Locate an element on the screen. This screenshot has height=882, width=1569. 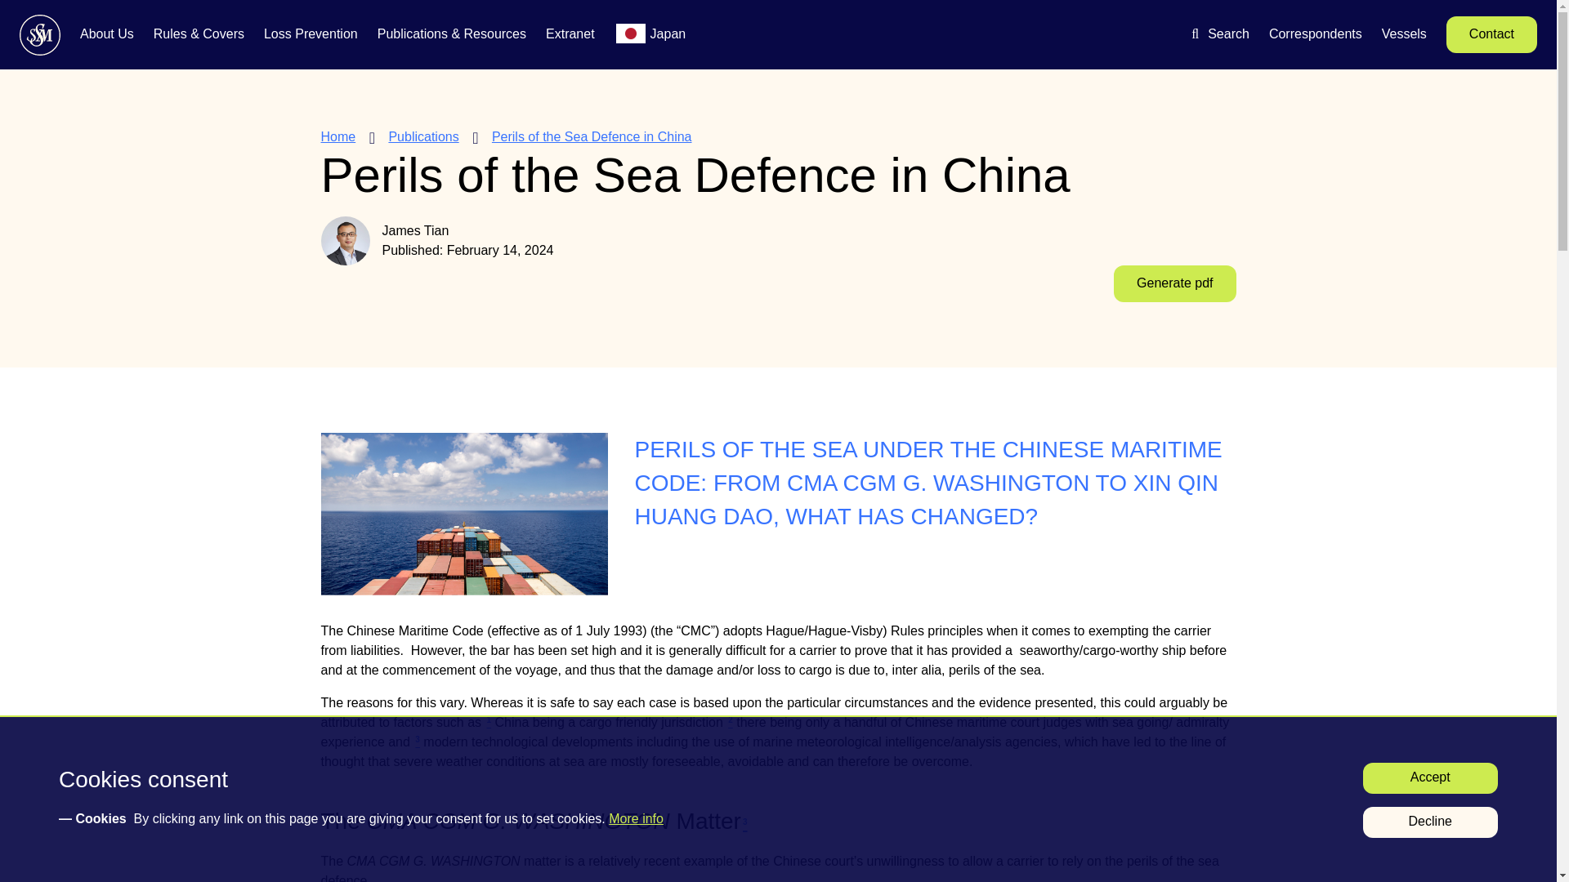
Club Publications and Resource Information is located at coordinates (451, 35).